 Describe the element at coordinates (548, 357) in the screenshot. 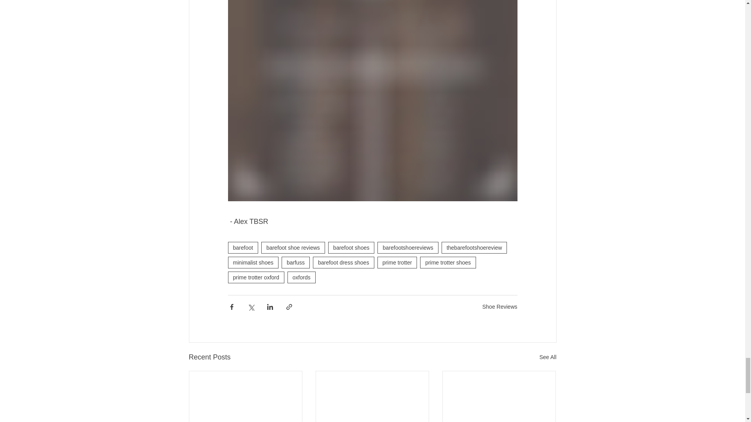

I see `See All` at that location.